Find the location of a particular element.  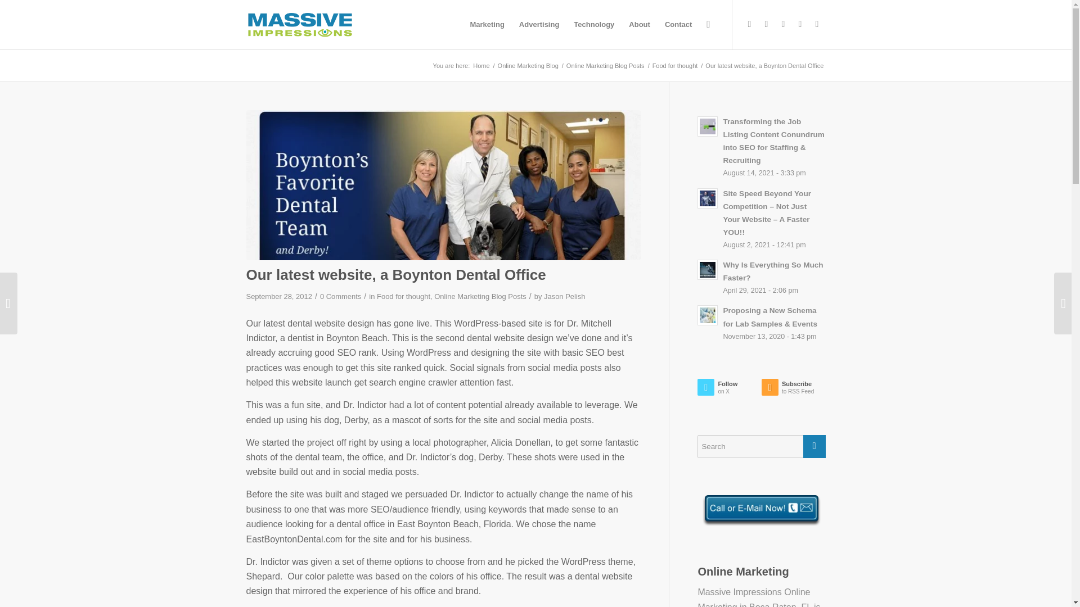

Technology is located at coordinates (594, 25).